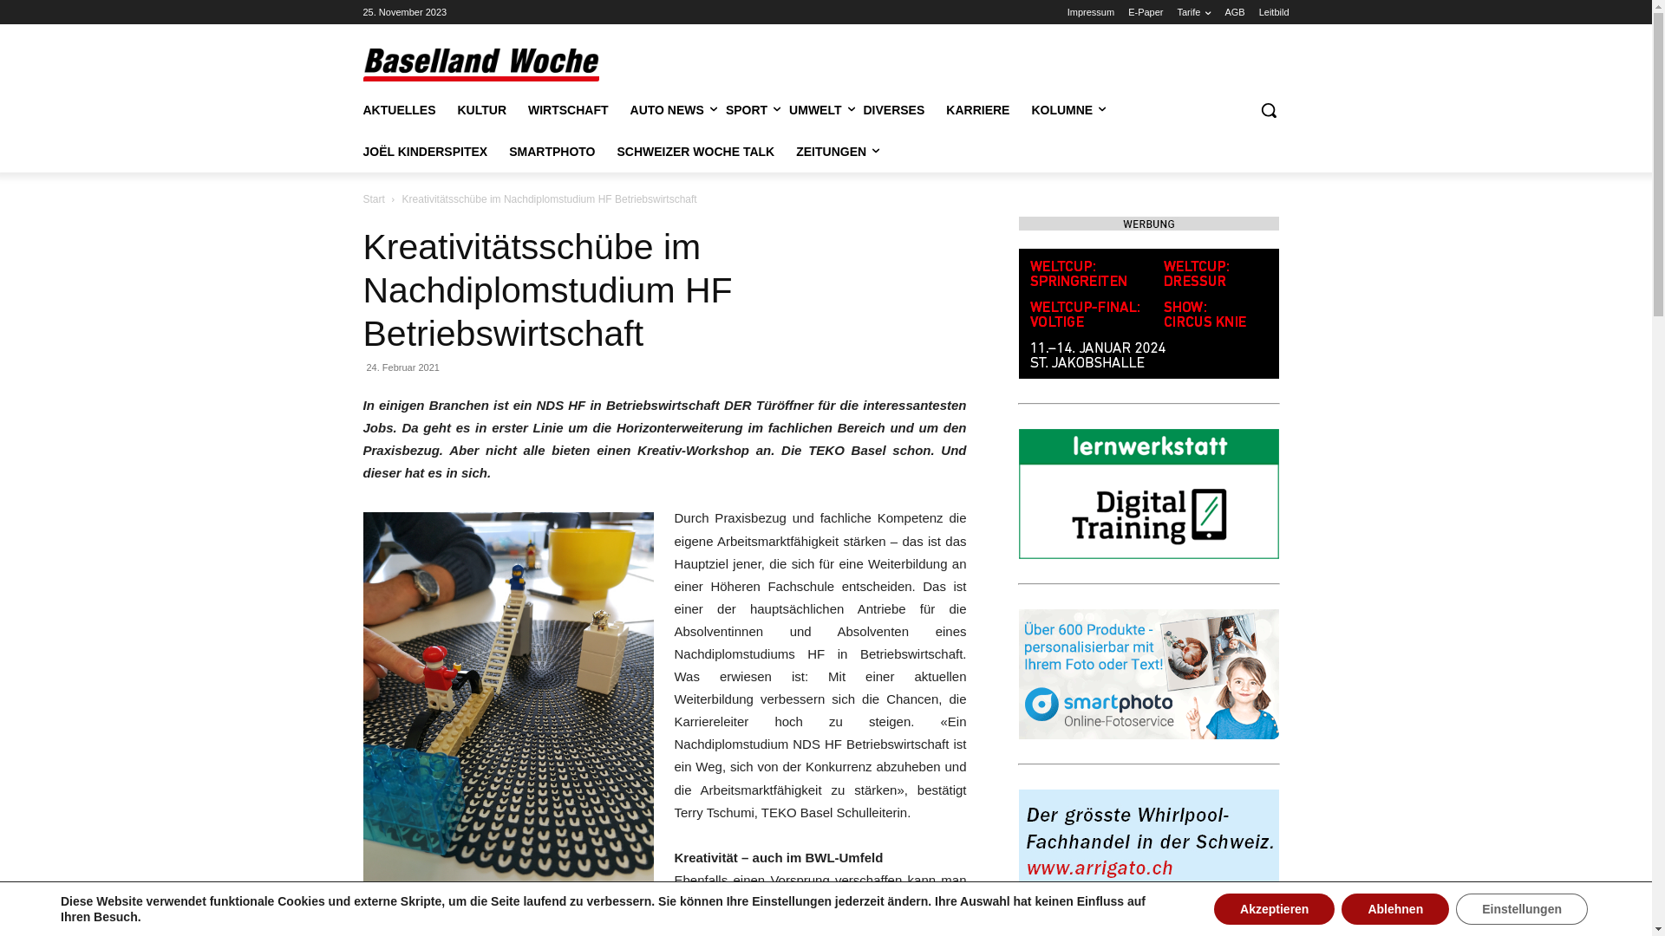 The width and height of the screenshot is (1665, 936). What do you see at coordinates (695, 152) in the screenshot?
I see `SCHWEIZER WOCHE TALK` at bounding box center [695, 152].